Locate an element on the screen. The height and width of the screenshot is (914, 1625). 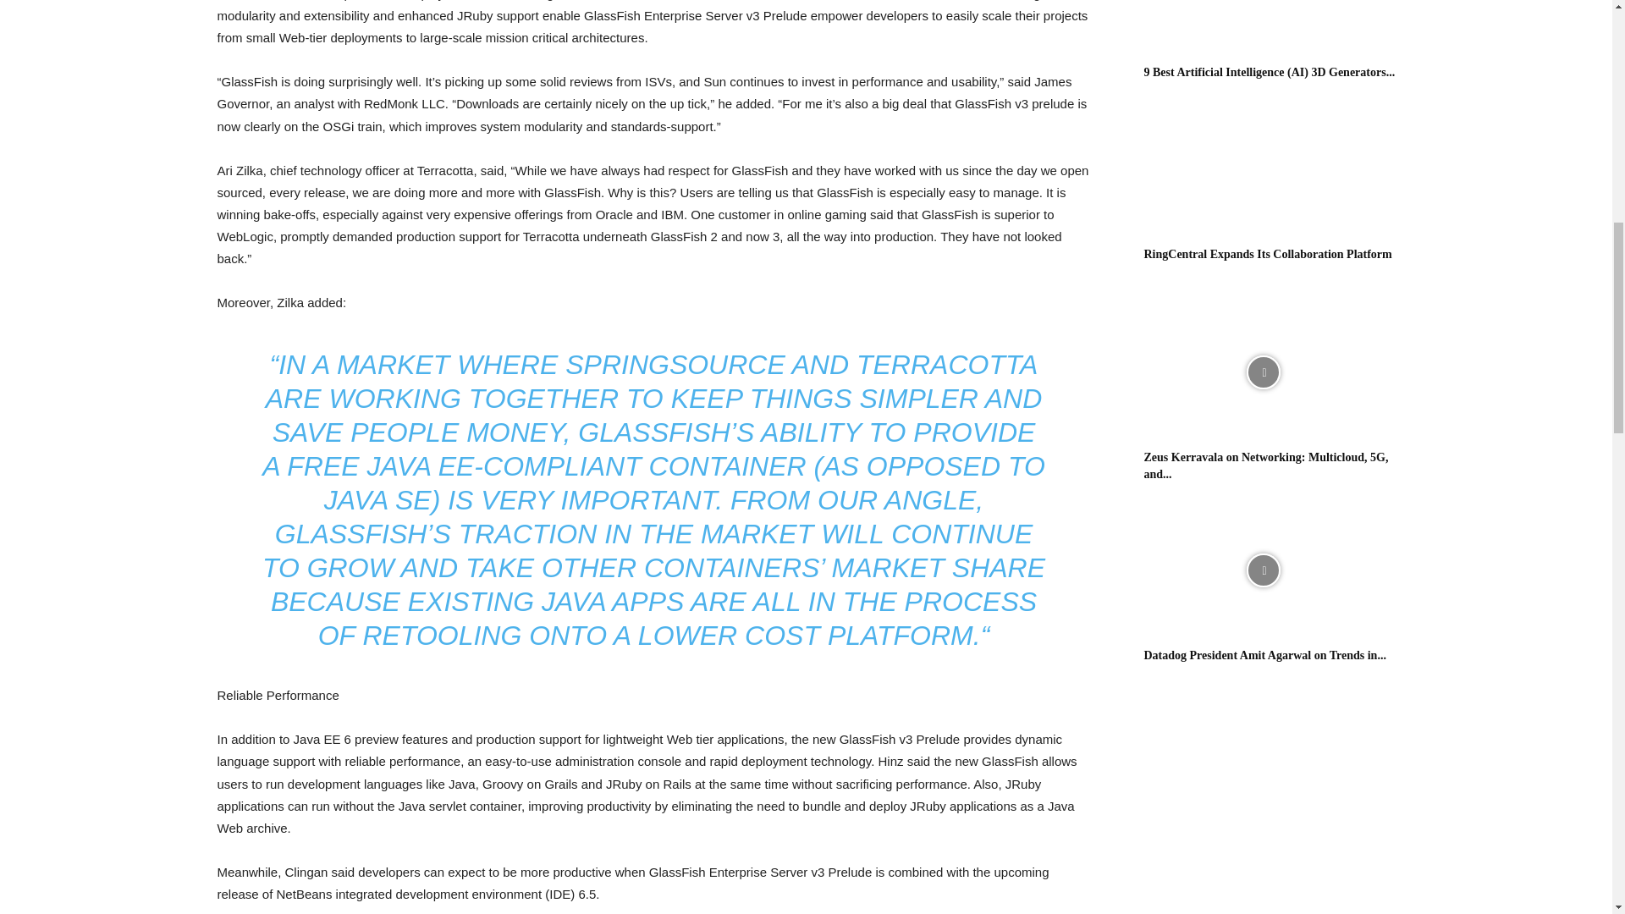
Zeus Kerravala on Networking: Multicloud, 5G, and Automation is located at coordinates (1263, 372).